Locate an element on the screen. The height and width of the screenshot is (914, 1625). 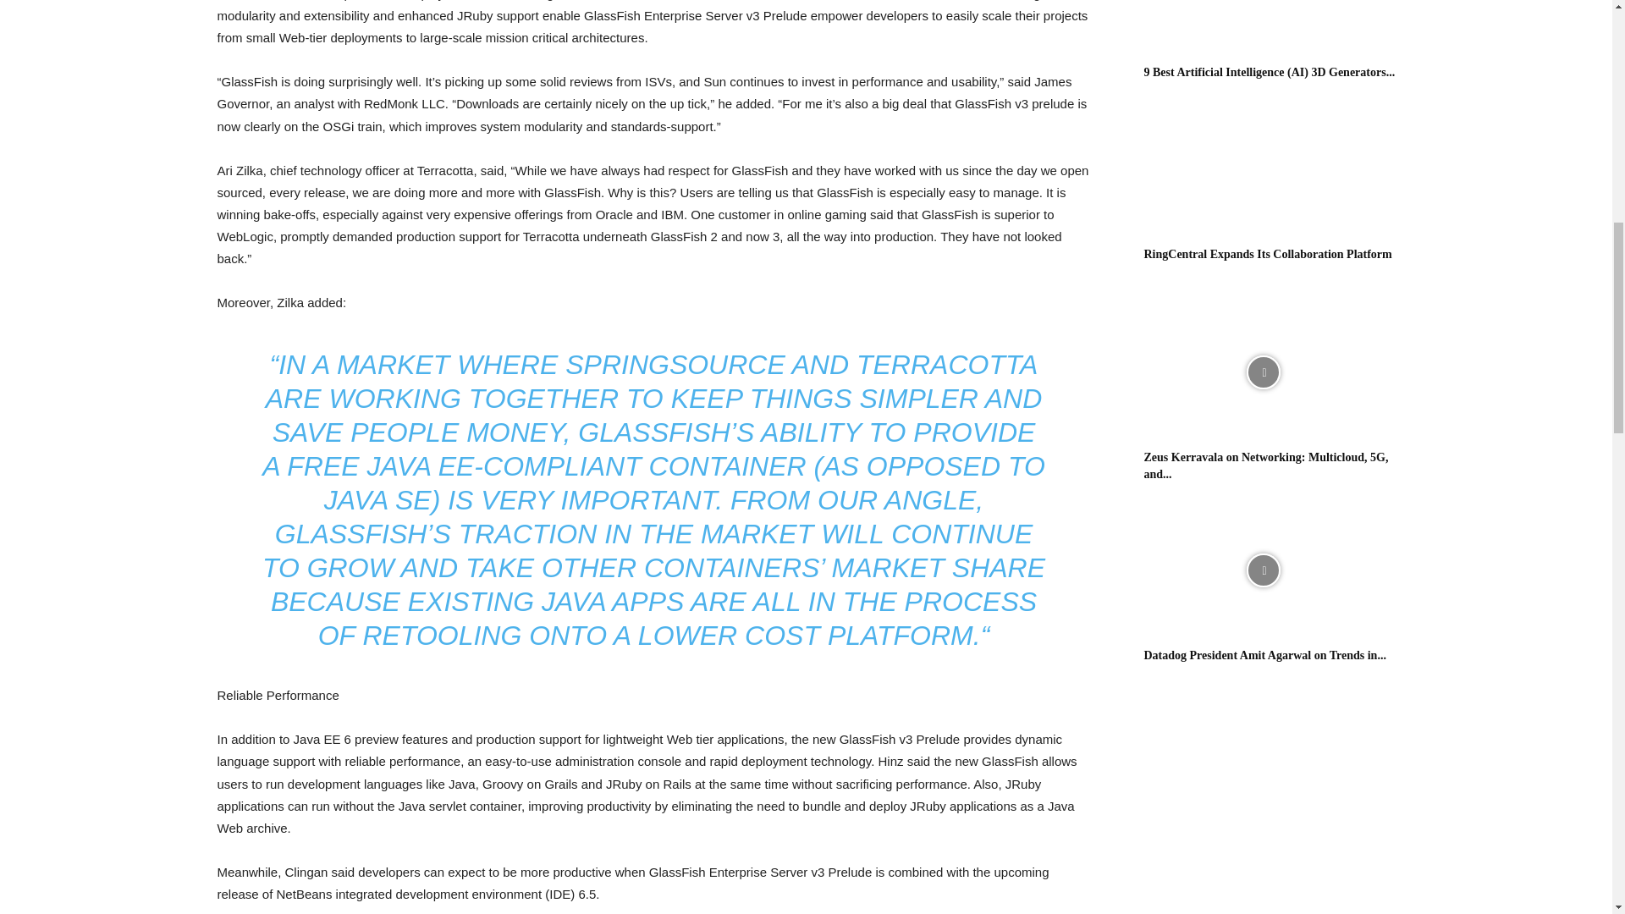
Zeus Kerravala on Networking: Multicloud, 5G, and Automation is located at coordinates (1263, 372).